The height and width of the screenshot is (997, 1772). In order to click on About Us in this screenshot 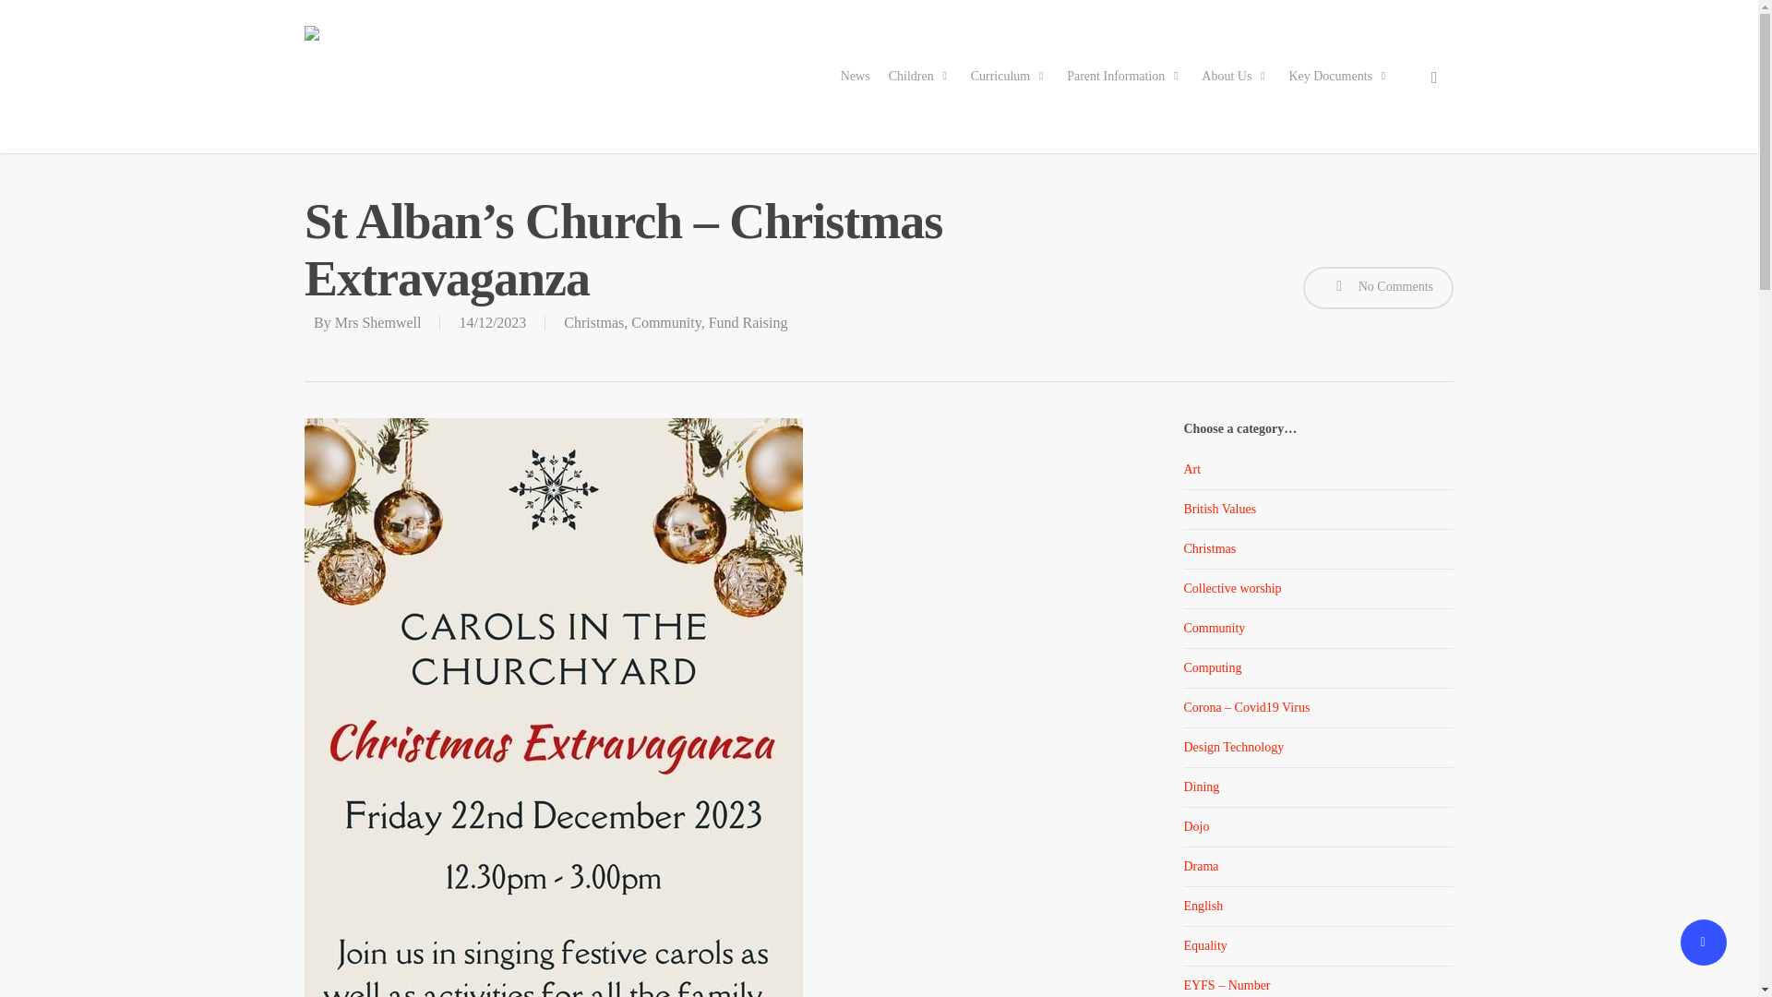, I will do `click(1236, 76)`.